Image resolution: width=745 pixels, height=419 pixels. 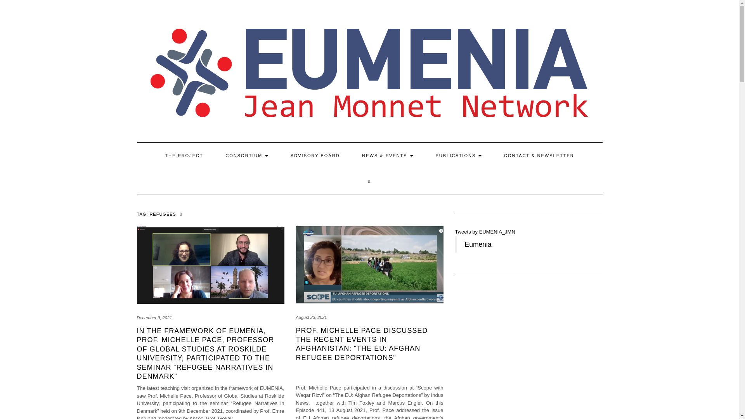 What do you see at coordinates (154, 318) in the screenshot?
I see `December 9, 2021` at bounding box center [154, 318].